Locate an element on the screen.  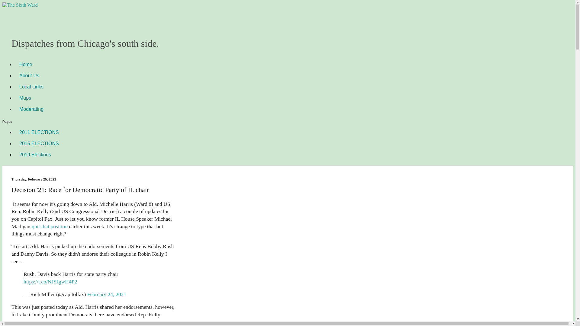
Maps is located at coordinates (25, 98).